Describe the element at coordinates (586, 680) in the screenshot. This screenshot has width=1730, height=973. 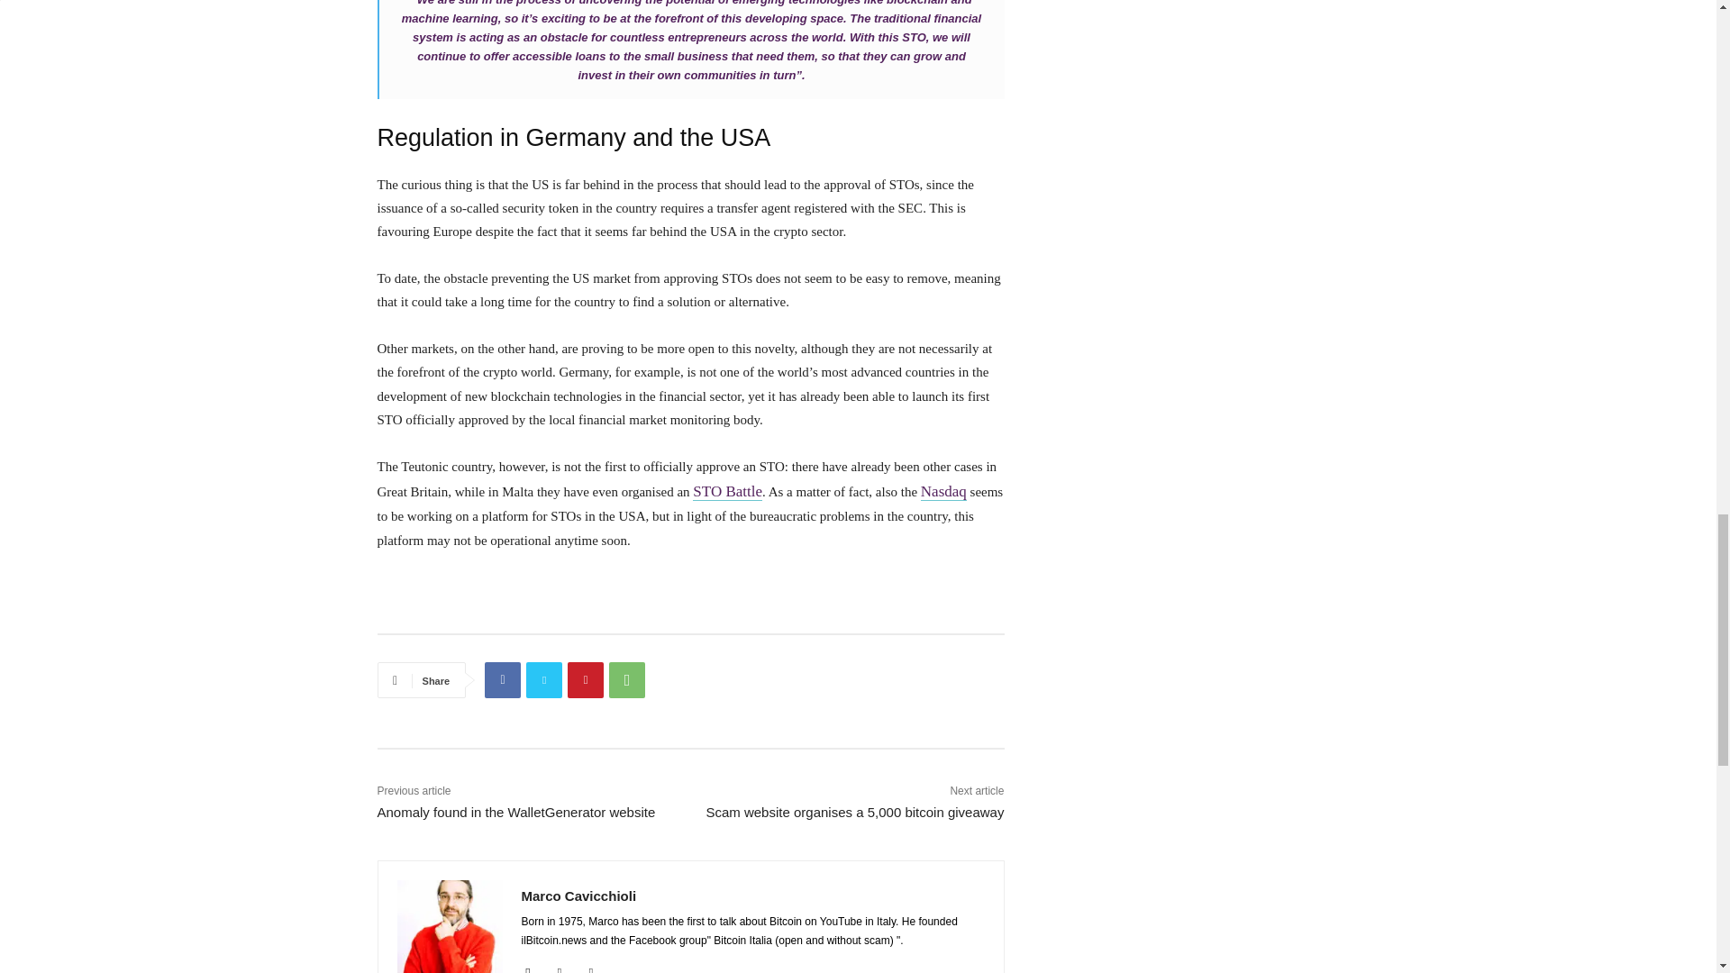
I see `Pinterest` at that location.